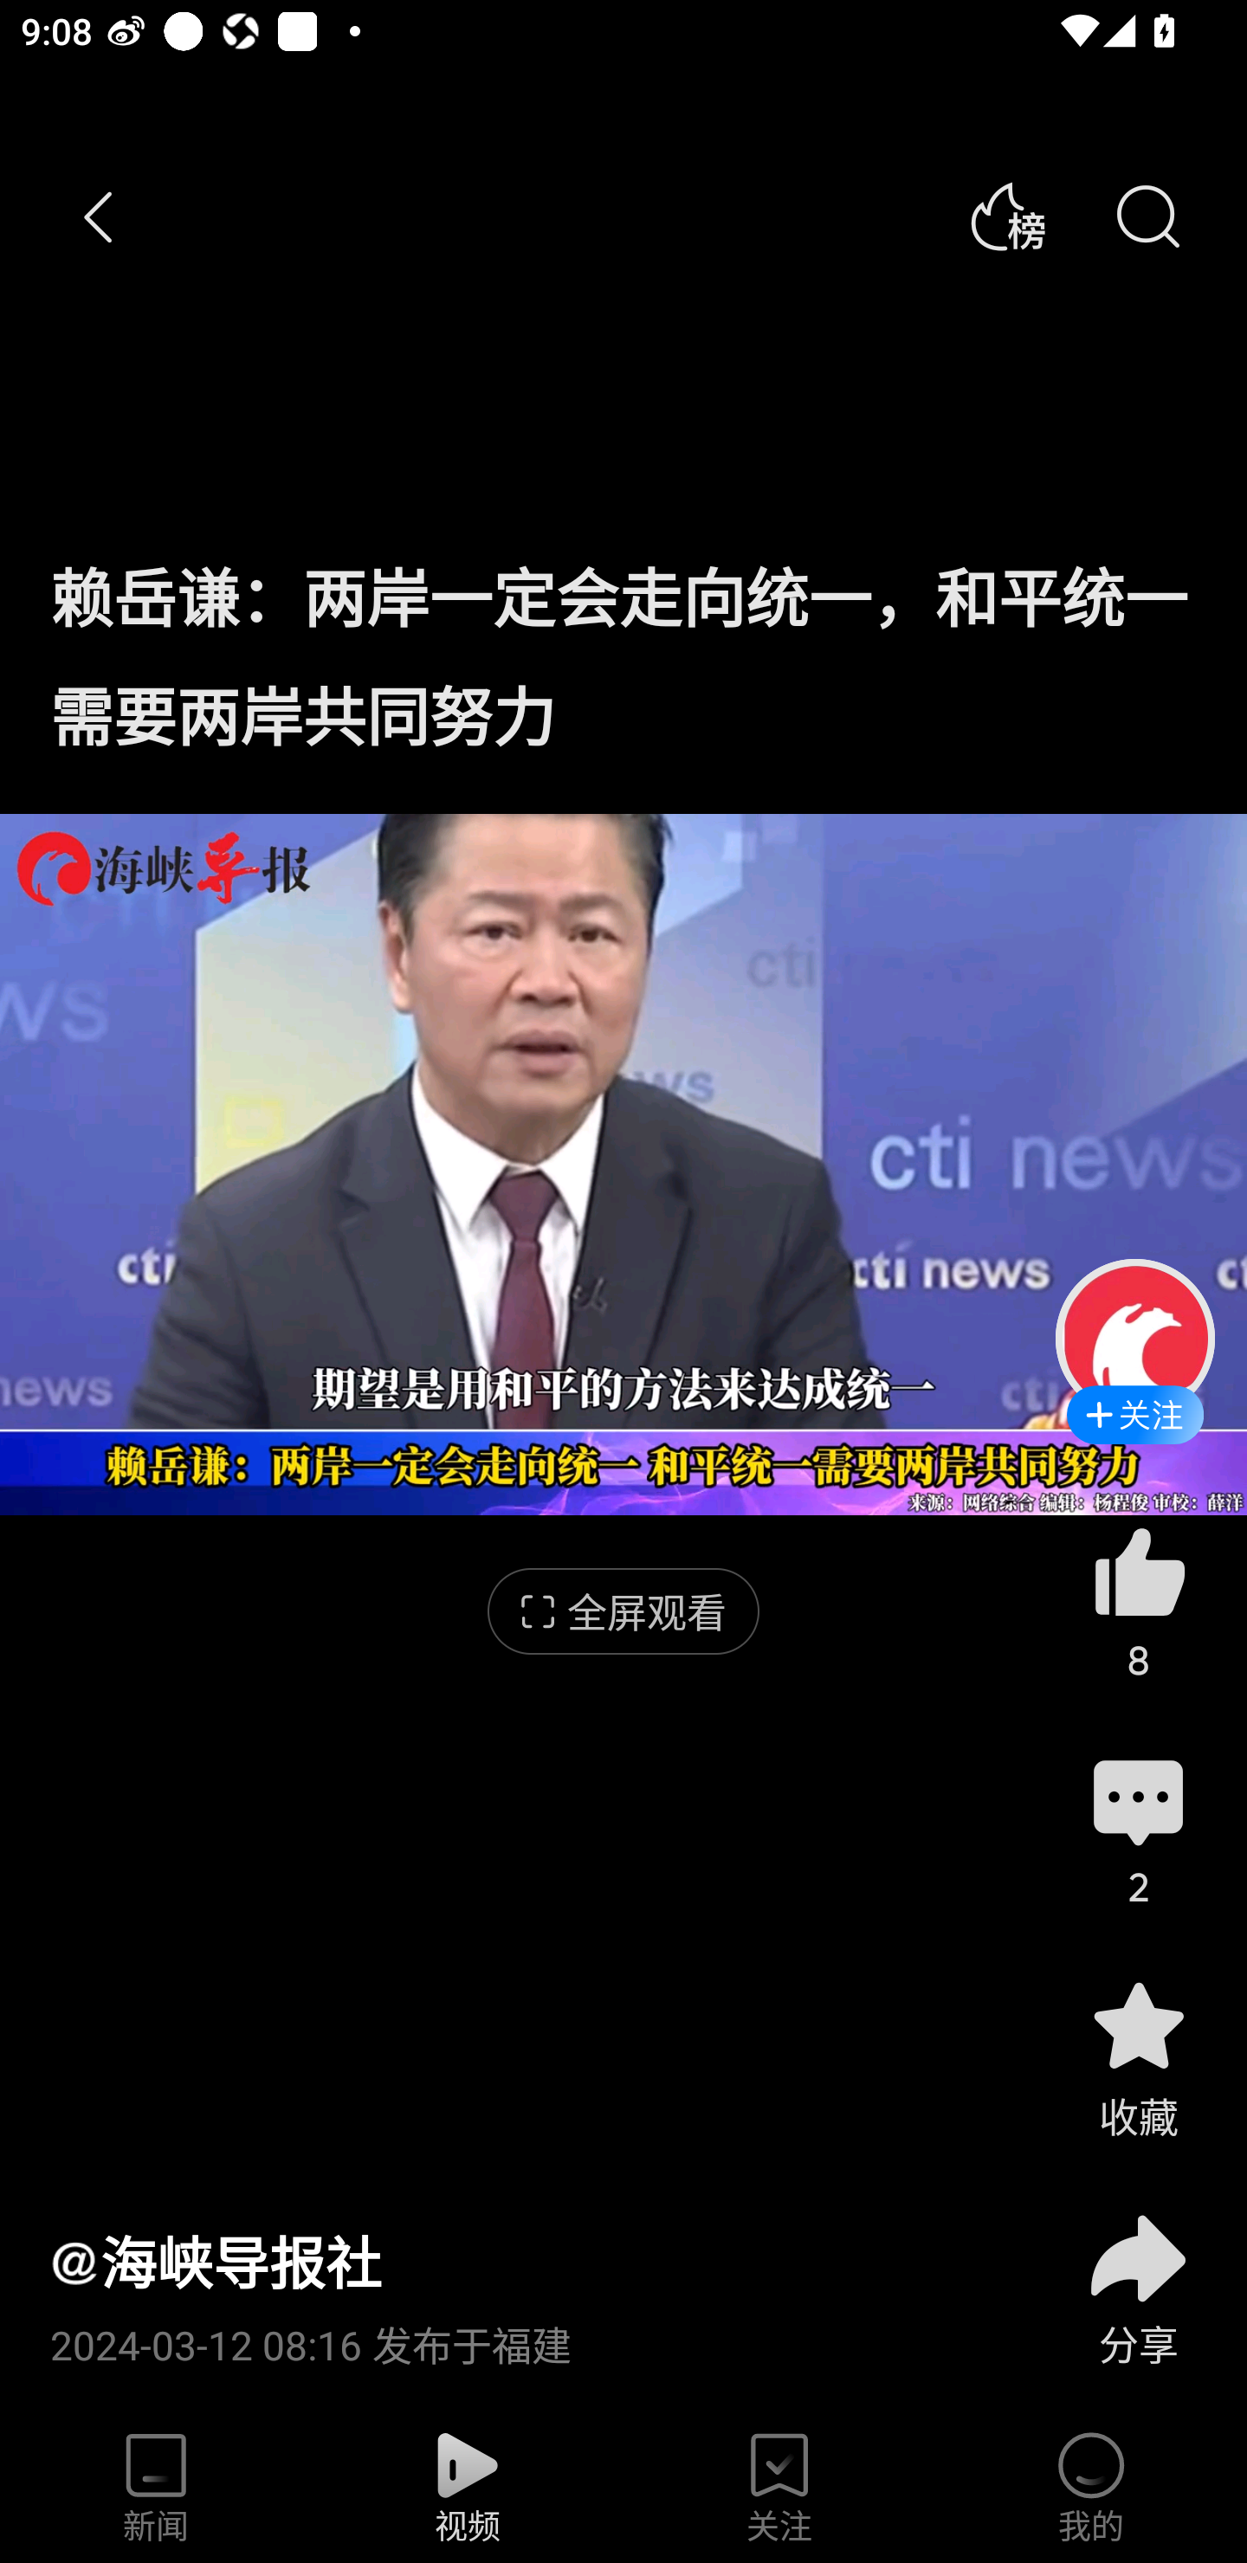 This screenshot has height=2563, width=1247. What do you see at coordinates (1138, 1829) in the screenshot?
I see `评论  2` at bounding box center [1138, 1829].